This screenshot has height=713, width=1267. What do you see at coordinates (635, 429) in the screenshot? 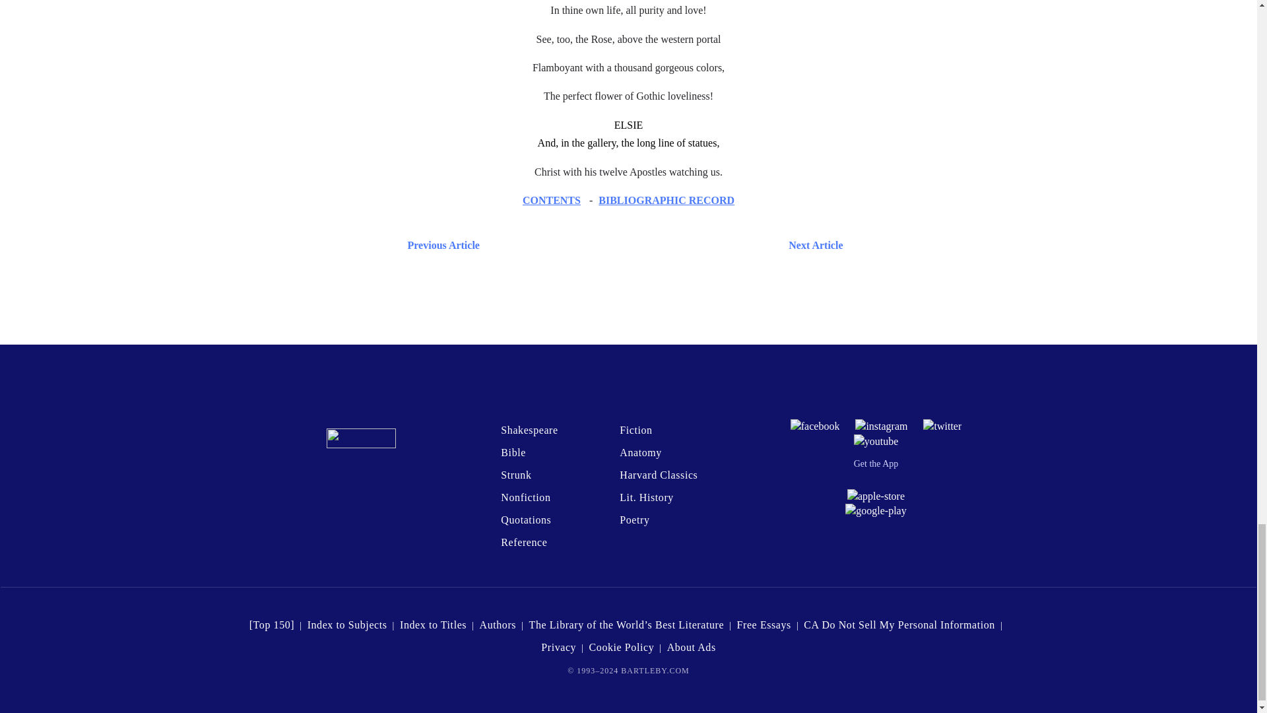
I see `Fiction` at bounding box center [635, 429].